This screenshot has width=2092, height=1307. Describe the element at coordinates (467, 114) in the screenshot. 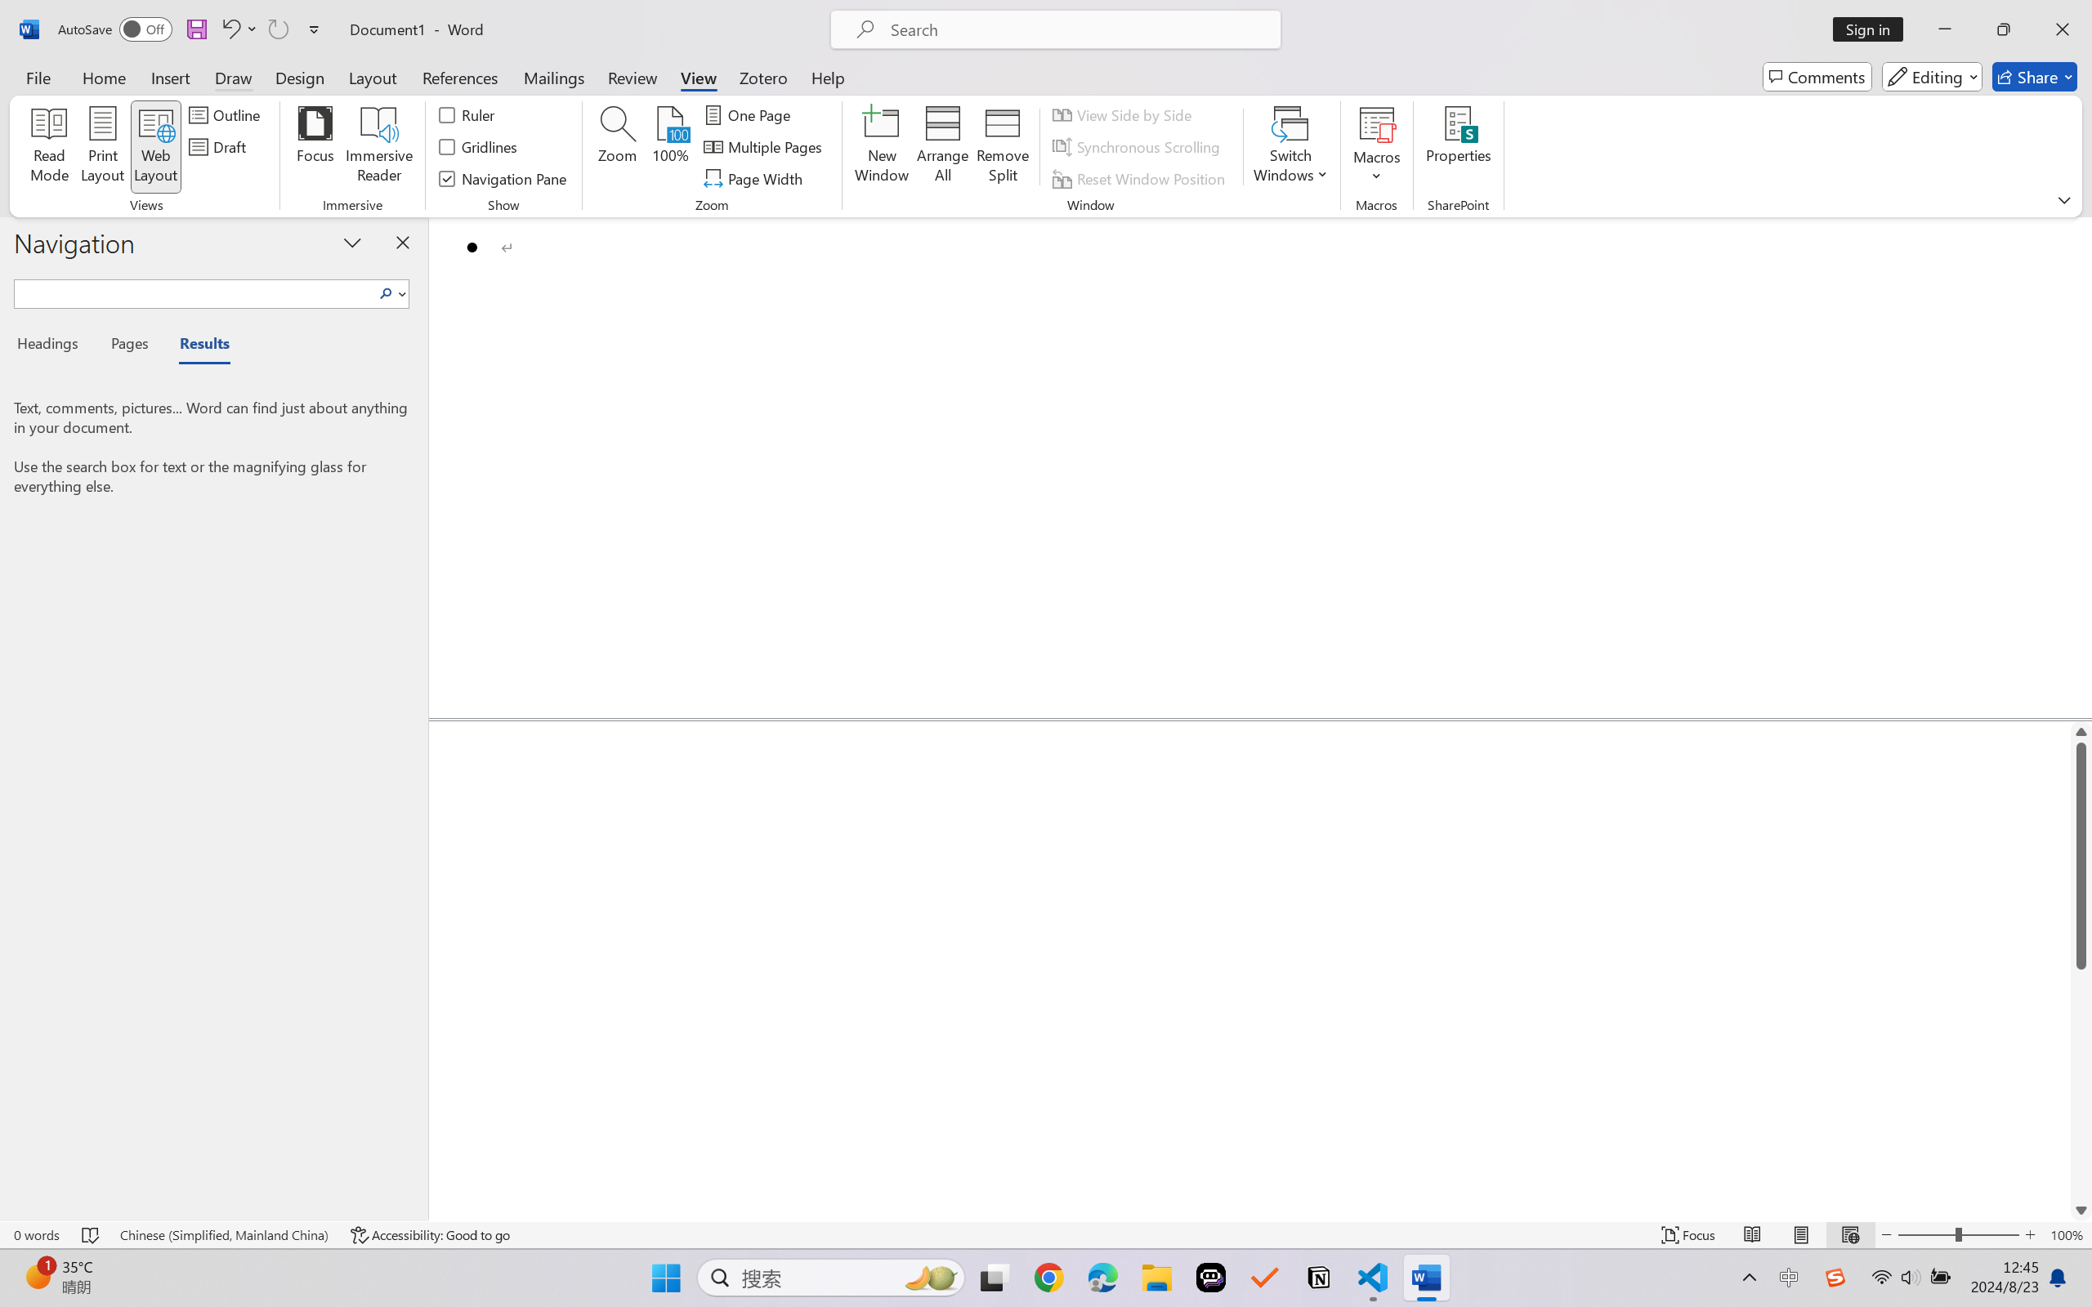

I see `Ruler` at that location.